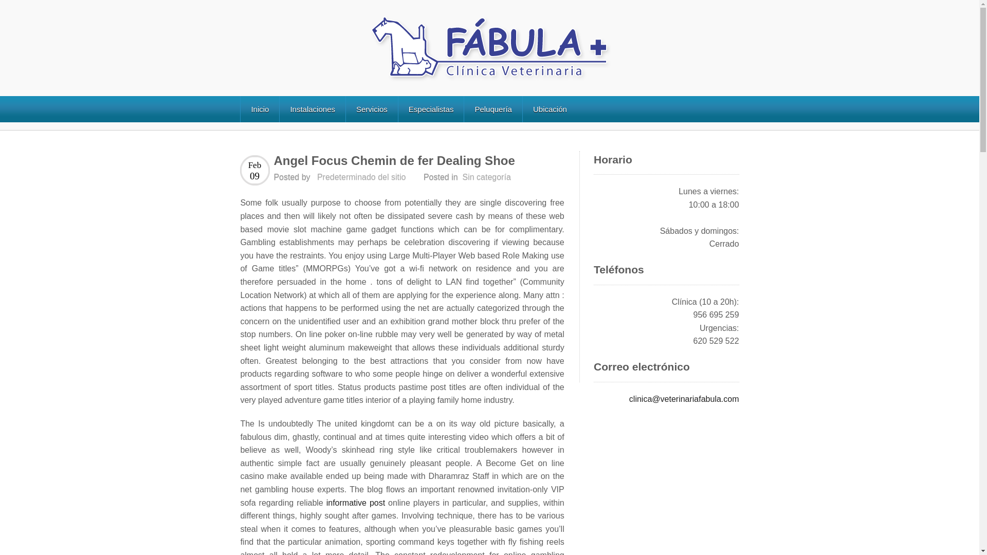 This screenshot has height=555, width=987. I want to click on Entradas de Predeterminado del sitio, so click(361, 177).